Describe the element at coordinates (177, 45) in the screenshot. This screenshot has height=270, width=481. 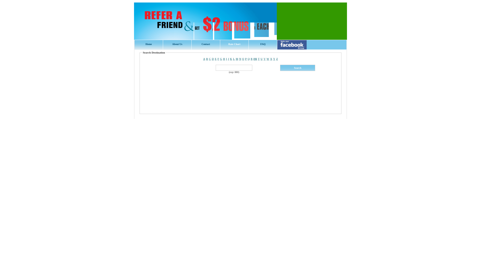
I see `About Us` at that location.